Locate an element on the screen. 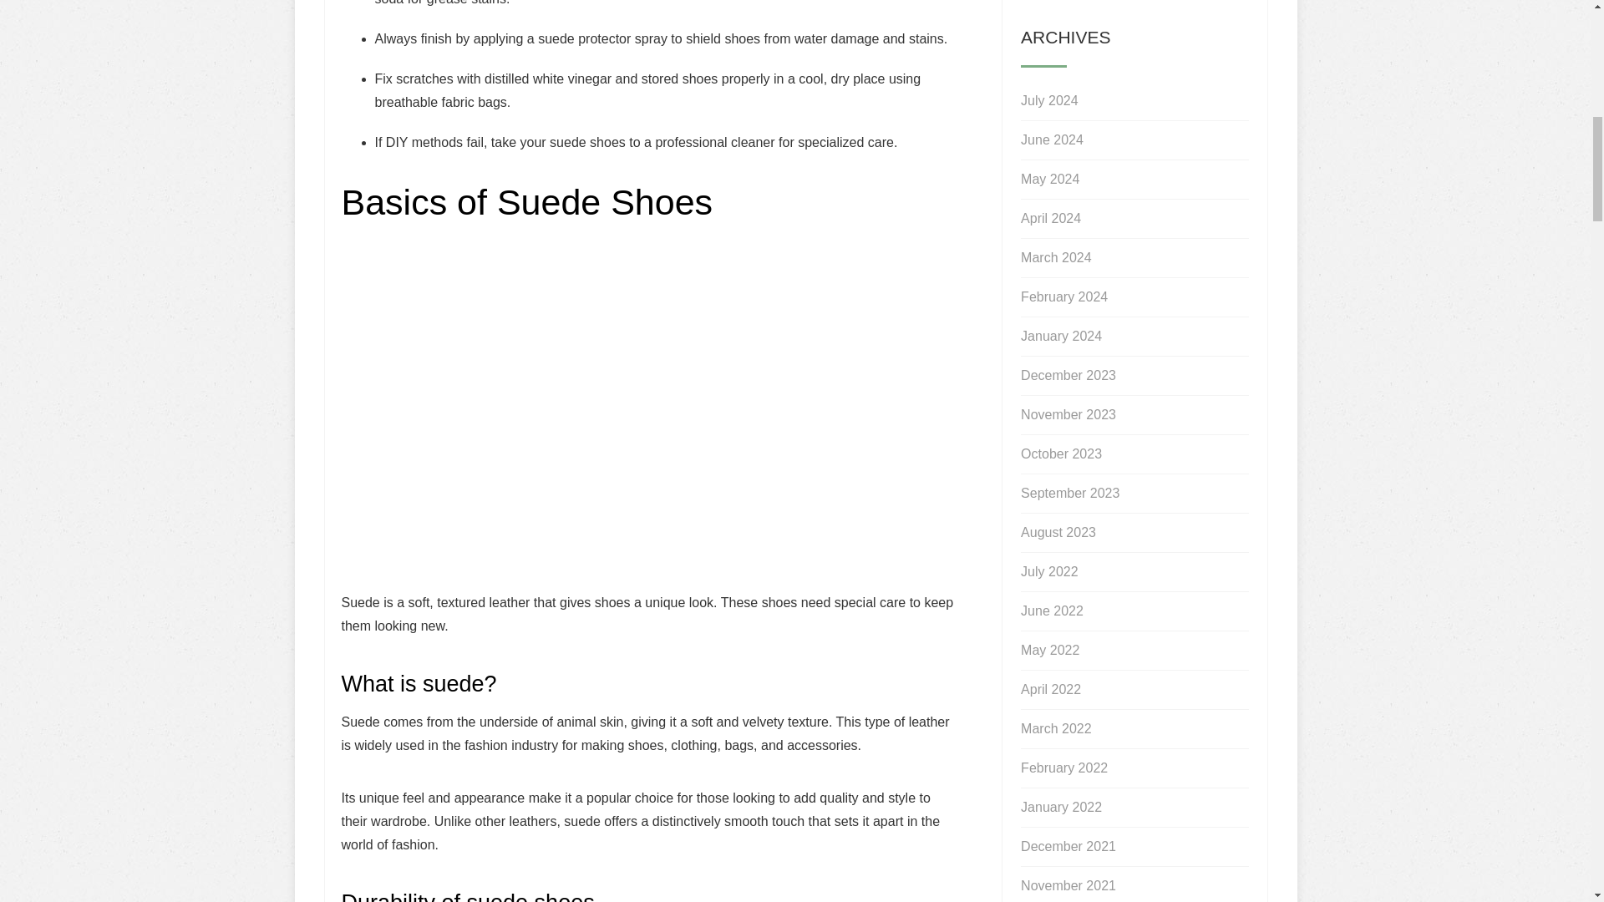 The height and width of the screenshot is (902, 1604). June 2024 is located at coordinates (1052, 140).